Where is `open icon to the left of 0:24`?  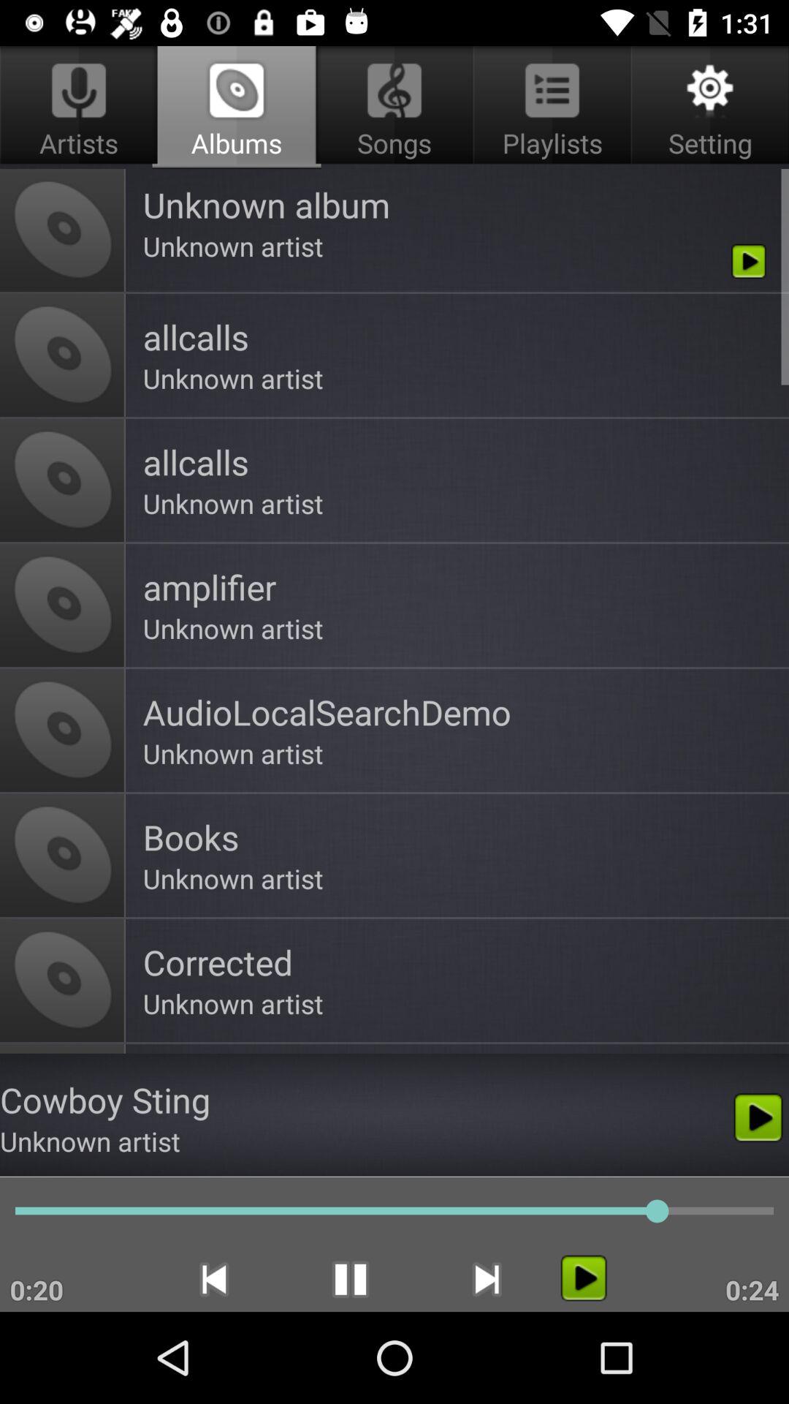 open icon to the left of 0:24 is located at coordinates (583, 1278).